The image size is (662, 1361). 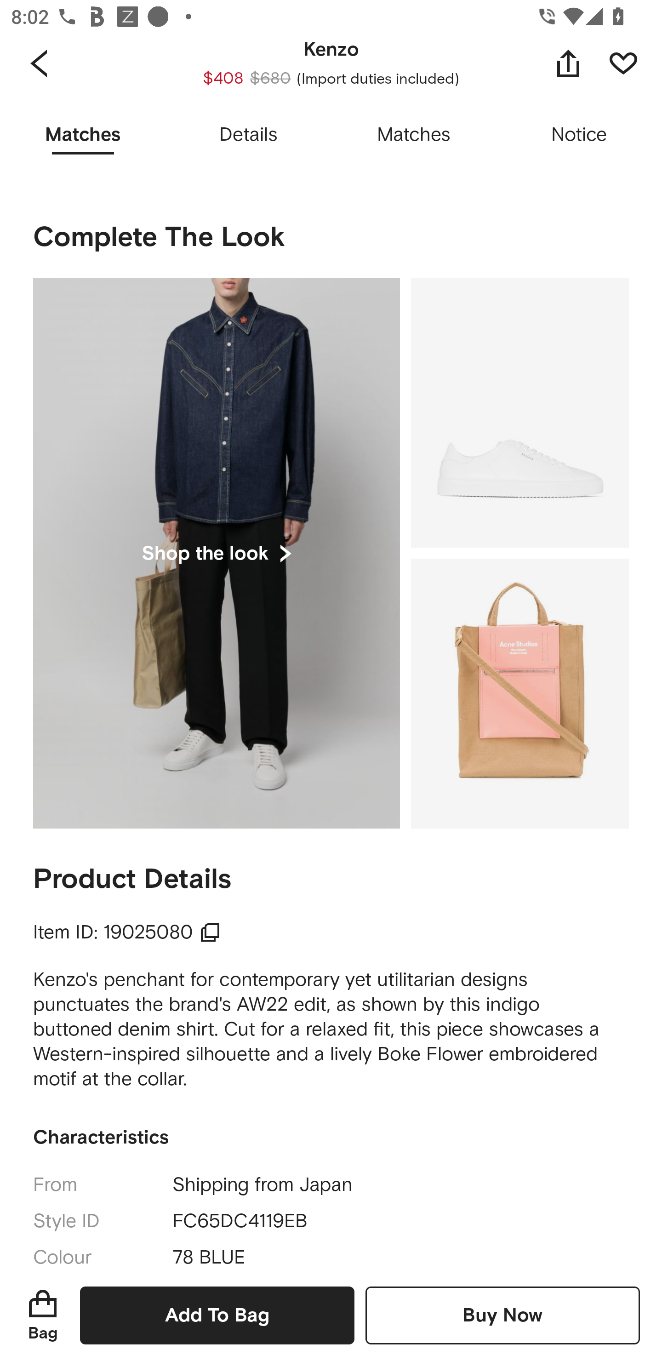 I want to click on Add To Bag, so click(x=217, y=1315).